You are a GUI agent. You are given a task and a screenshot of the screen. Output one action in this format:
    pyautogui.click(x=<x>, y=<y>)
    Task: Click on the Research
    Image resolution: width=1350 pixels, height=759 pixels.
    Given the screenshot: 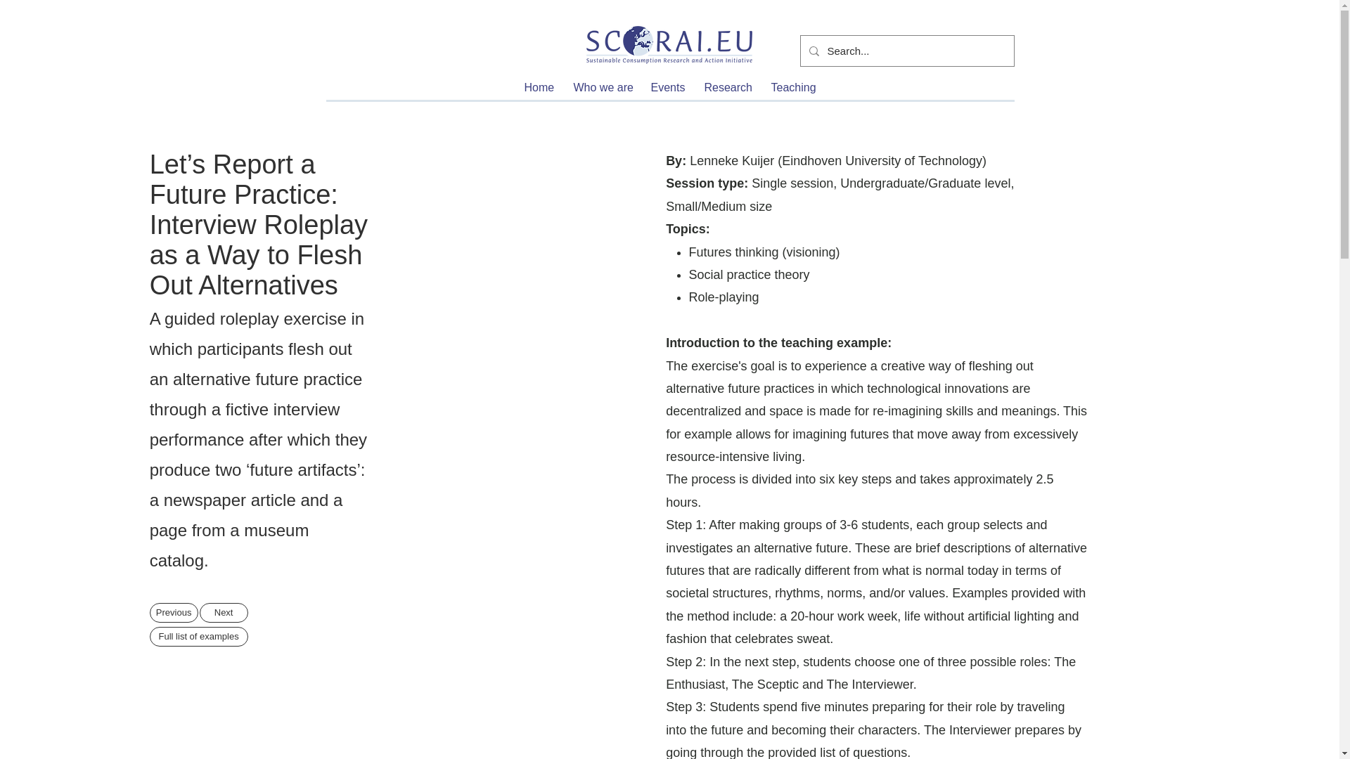 What is the action you would take?
    pyautogui.click(x=726, y=88)
    